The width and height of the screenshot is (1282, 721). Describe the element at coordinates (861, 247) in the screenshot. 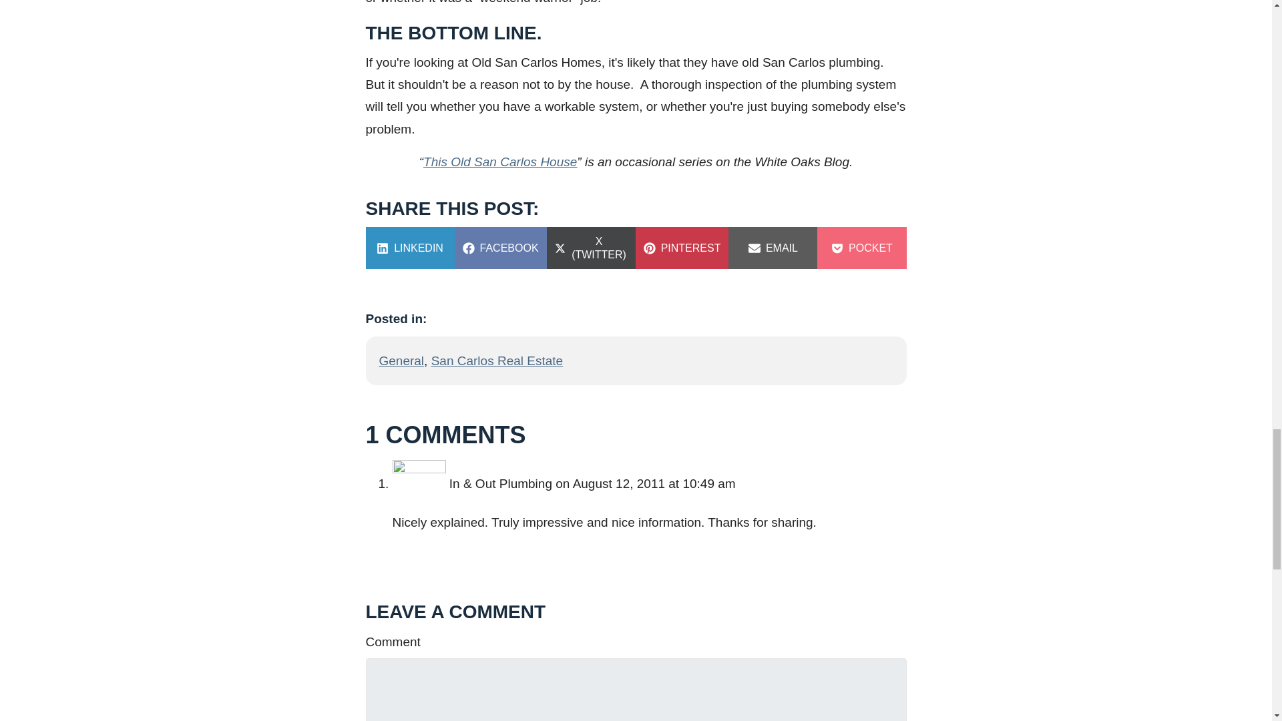

I see `This Old San Carlos House` at that location.